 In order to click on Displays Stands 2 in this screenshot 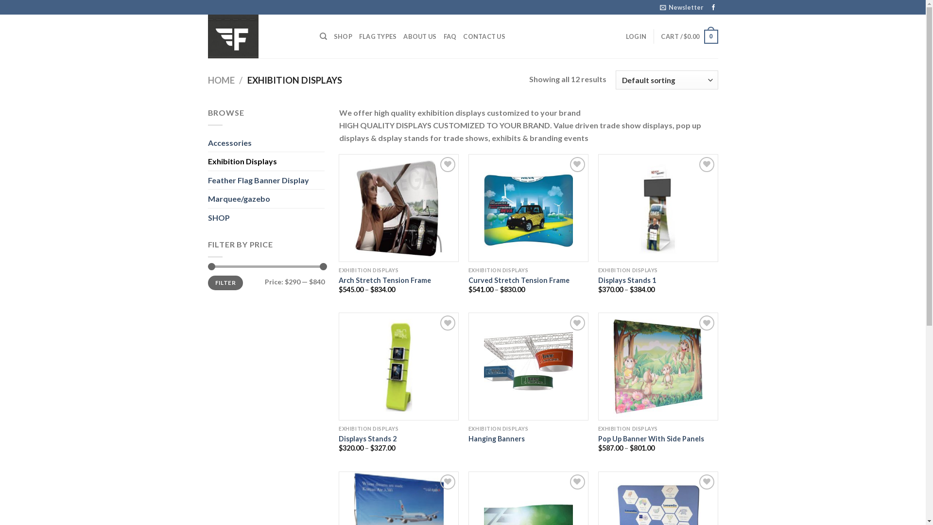, I will do `click(367, 439)`.